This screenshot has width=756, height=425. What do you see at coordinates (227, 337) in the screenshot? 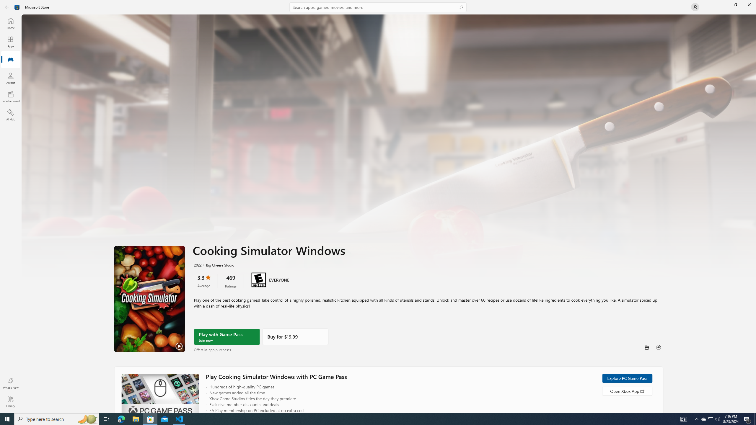
I see `Play with Game Pass` at bounding box center [227, 337].